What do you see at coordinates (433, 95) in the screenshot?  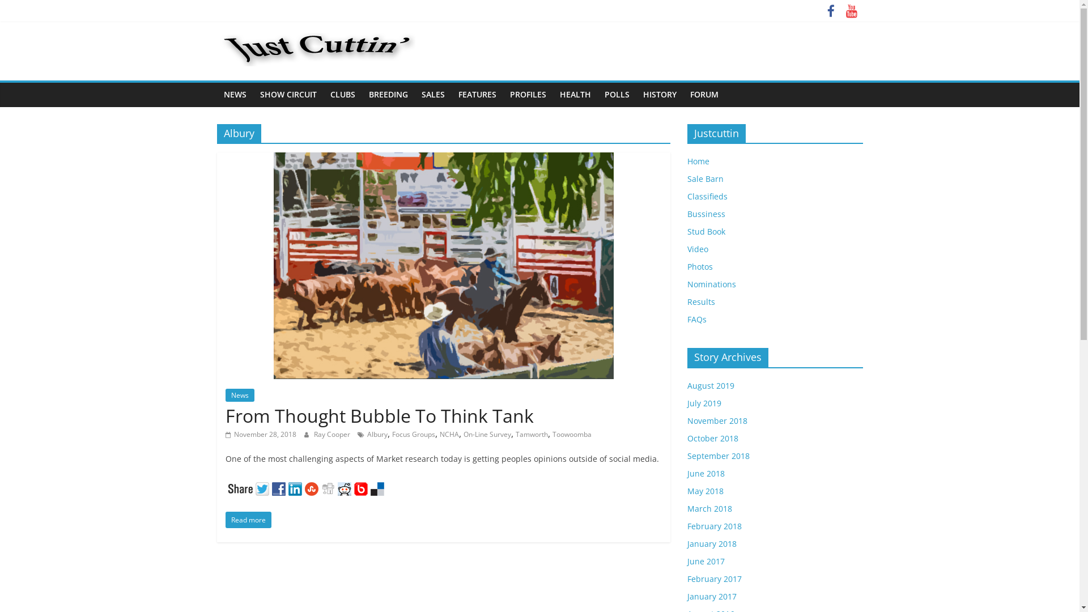 I see `SALES` at bounding box center [433, 95].